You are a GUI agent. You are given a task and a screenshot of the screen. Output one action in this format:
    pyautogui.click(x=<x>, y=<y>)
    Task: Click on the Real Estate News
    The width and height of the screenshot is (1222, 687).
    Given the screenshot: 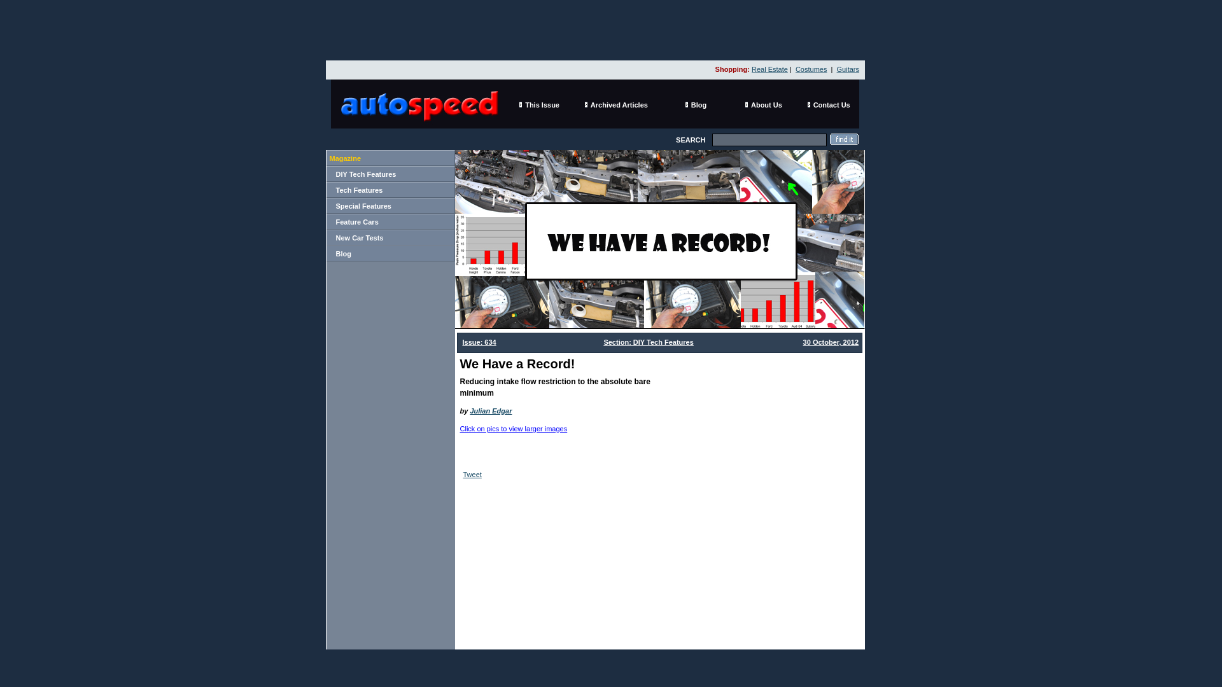 What is the action you would take?
    pyautogui.click(x=769, y=69)
    